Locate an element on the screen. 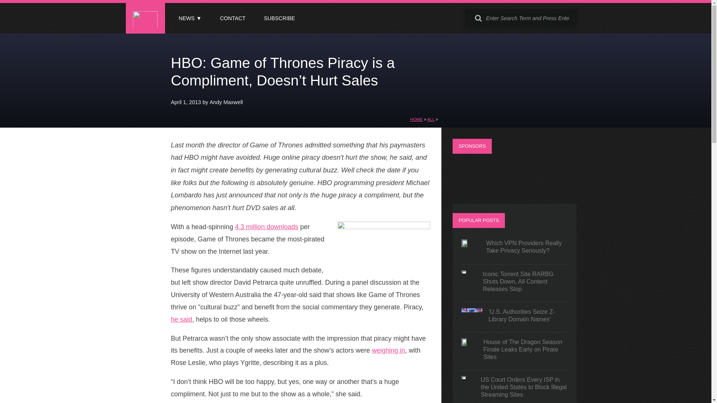 This screenshot has height=403, width=717. weighing in is located at coordinates (388, 350).